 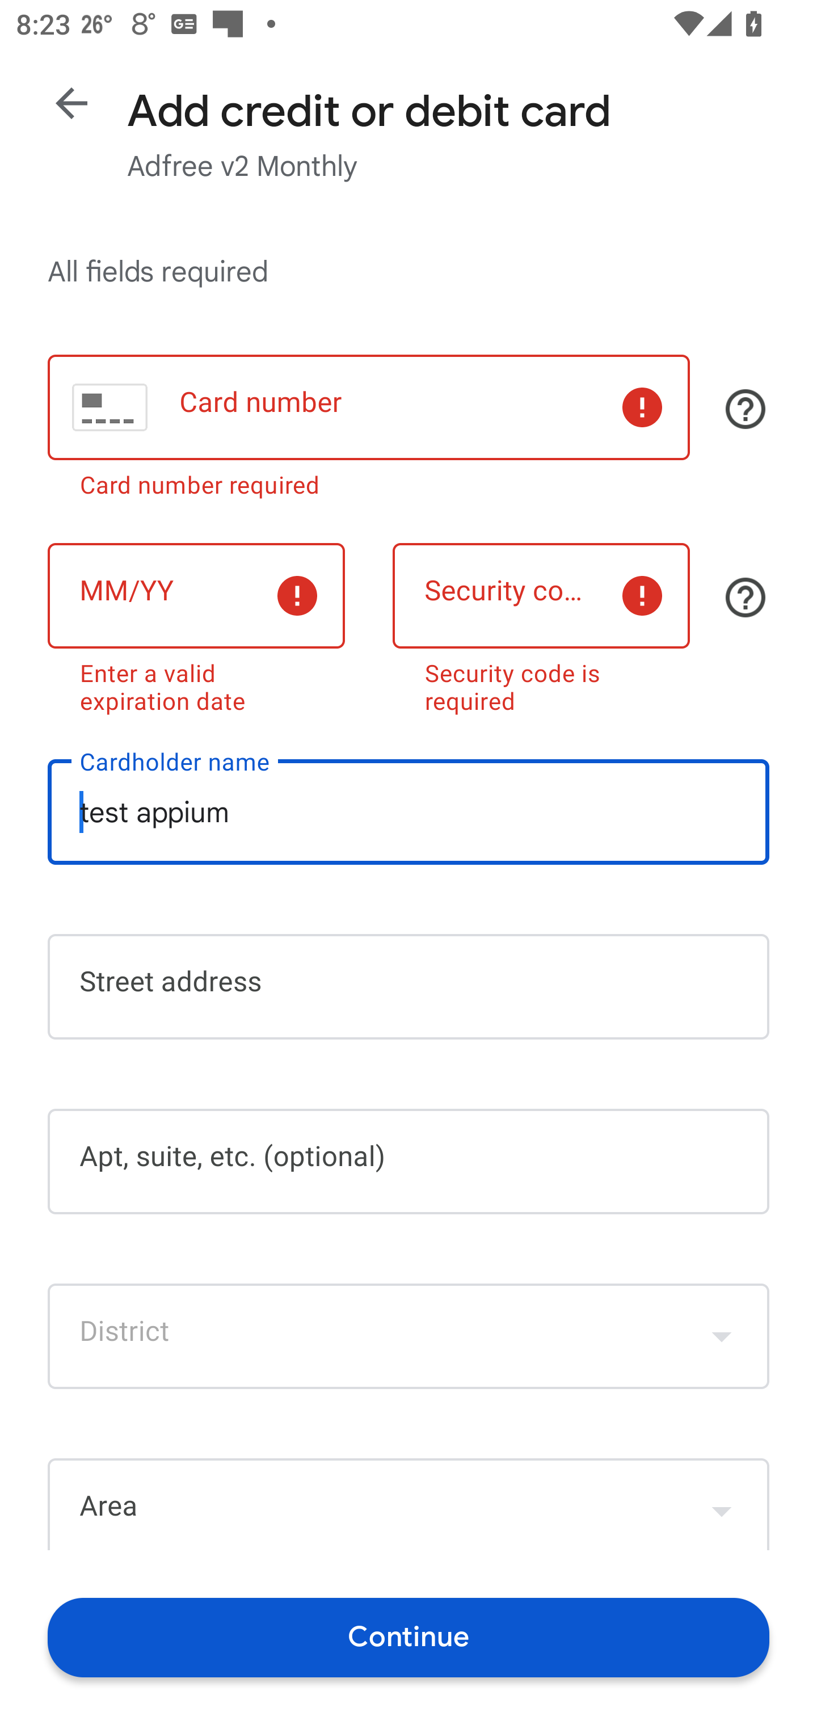 What do you see at coordinates (368, 407) in the screenshot?
I see `Card number` at bounding box center [368, 407].